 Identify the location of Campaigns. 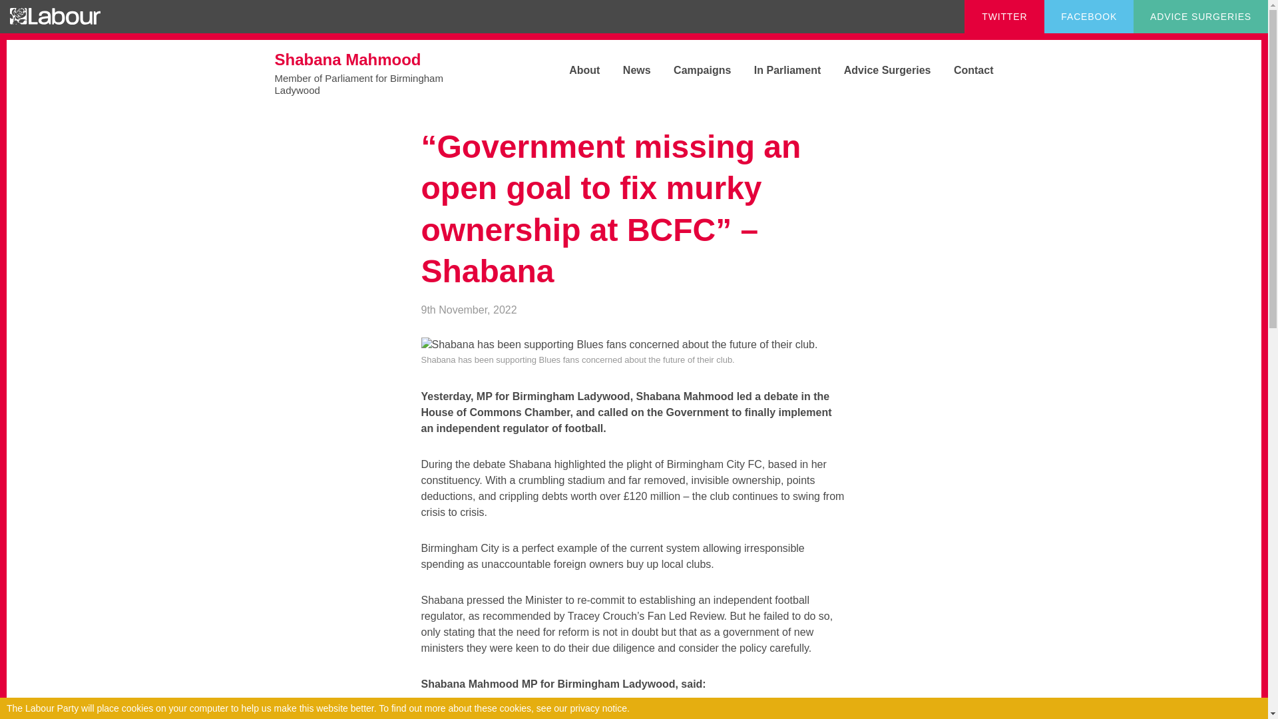
(777, 71).